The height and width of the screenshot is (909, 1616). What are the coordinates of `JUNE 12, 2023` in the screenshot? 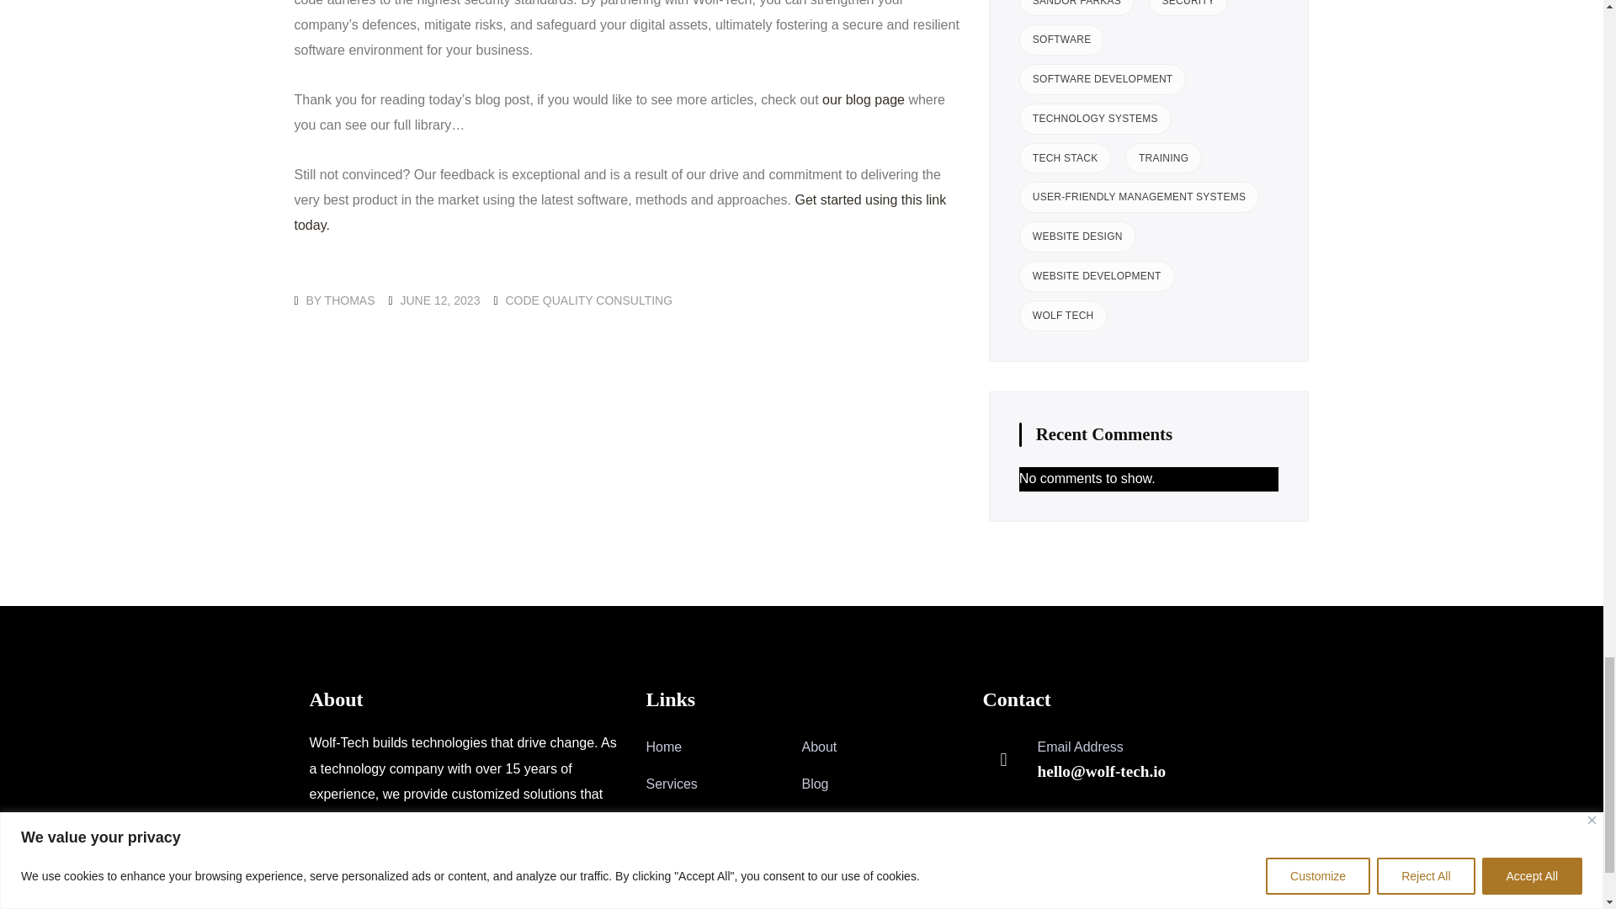 It's located at (439, 300).